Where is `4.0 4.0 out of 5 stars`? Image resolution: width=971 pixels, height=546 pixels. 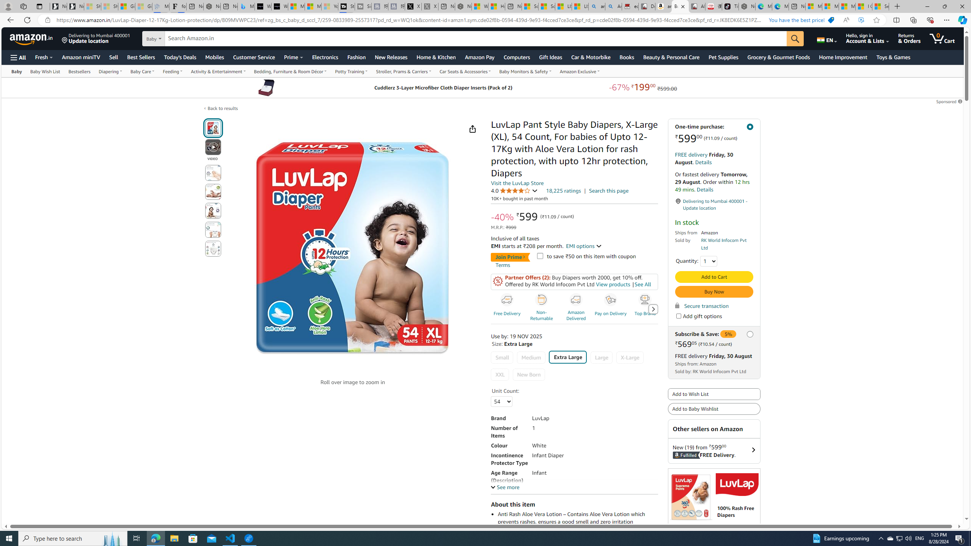
4.0 4.0 out of 5 stars is located at coordinates (514, 190).